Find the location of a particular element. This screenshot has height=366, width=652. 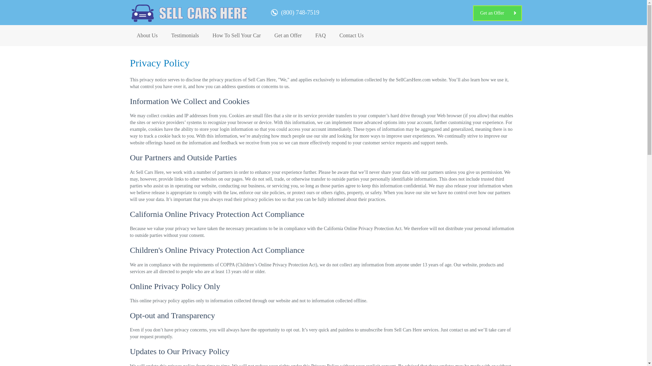

FAQ is located at coordinates (321, 36).